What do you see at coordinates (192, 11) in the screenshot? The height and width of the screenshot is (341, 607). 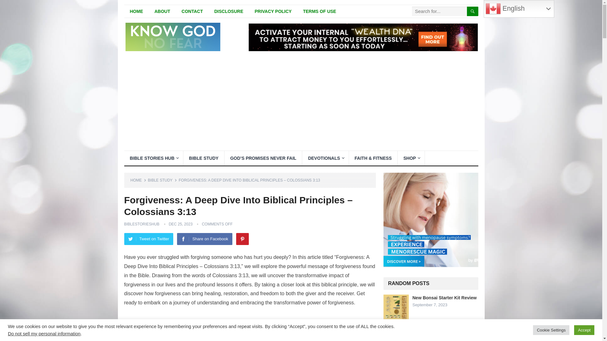 I see `CONTACT` at bounding box center [192, 11].